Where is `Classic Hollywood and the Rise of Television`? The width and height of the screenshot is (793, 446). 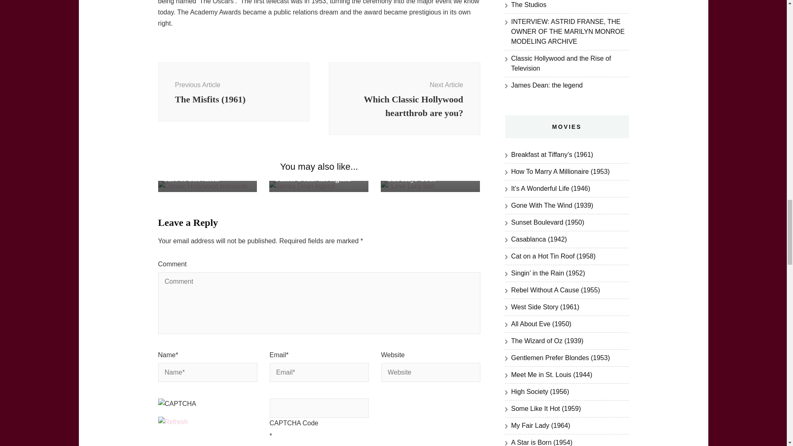
Classic Hollywood and the Rise of Television is located at coordinates (207, 173).